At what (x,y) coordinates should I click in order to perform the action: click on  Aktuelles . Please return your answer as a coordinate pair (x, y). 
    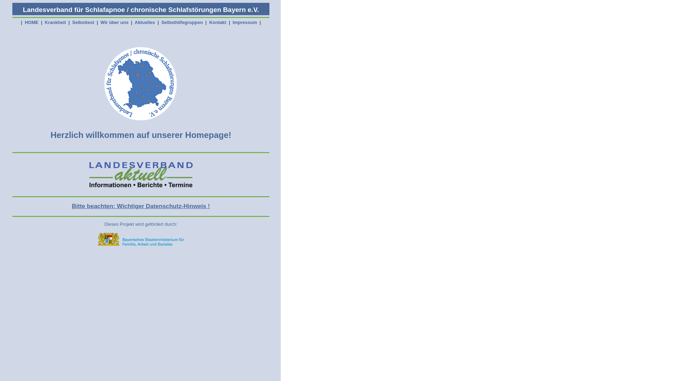
    Looking at the image, I should click on (145, 23).